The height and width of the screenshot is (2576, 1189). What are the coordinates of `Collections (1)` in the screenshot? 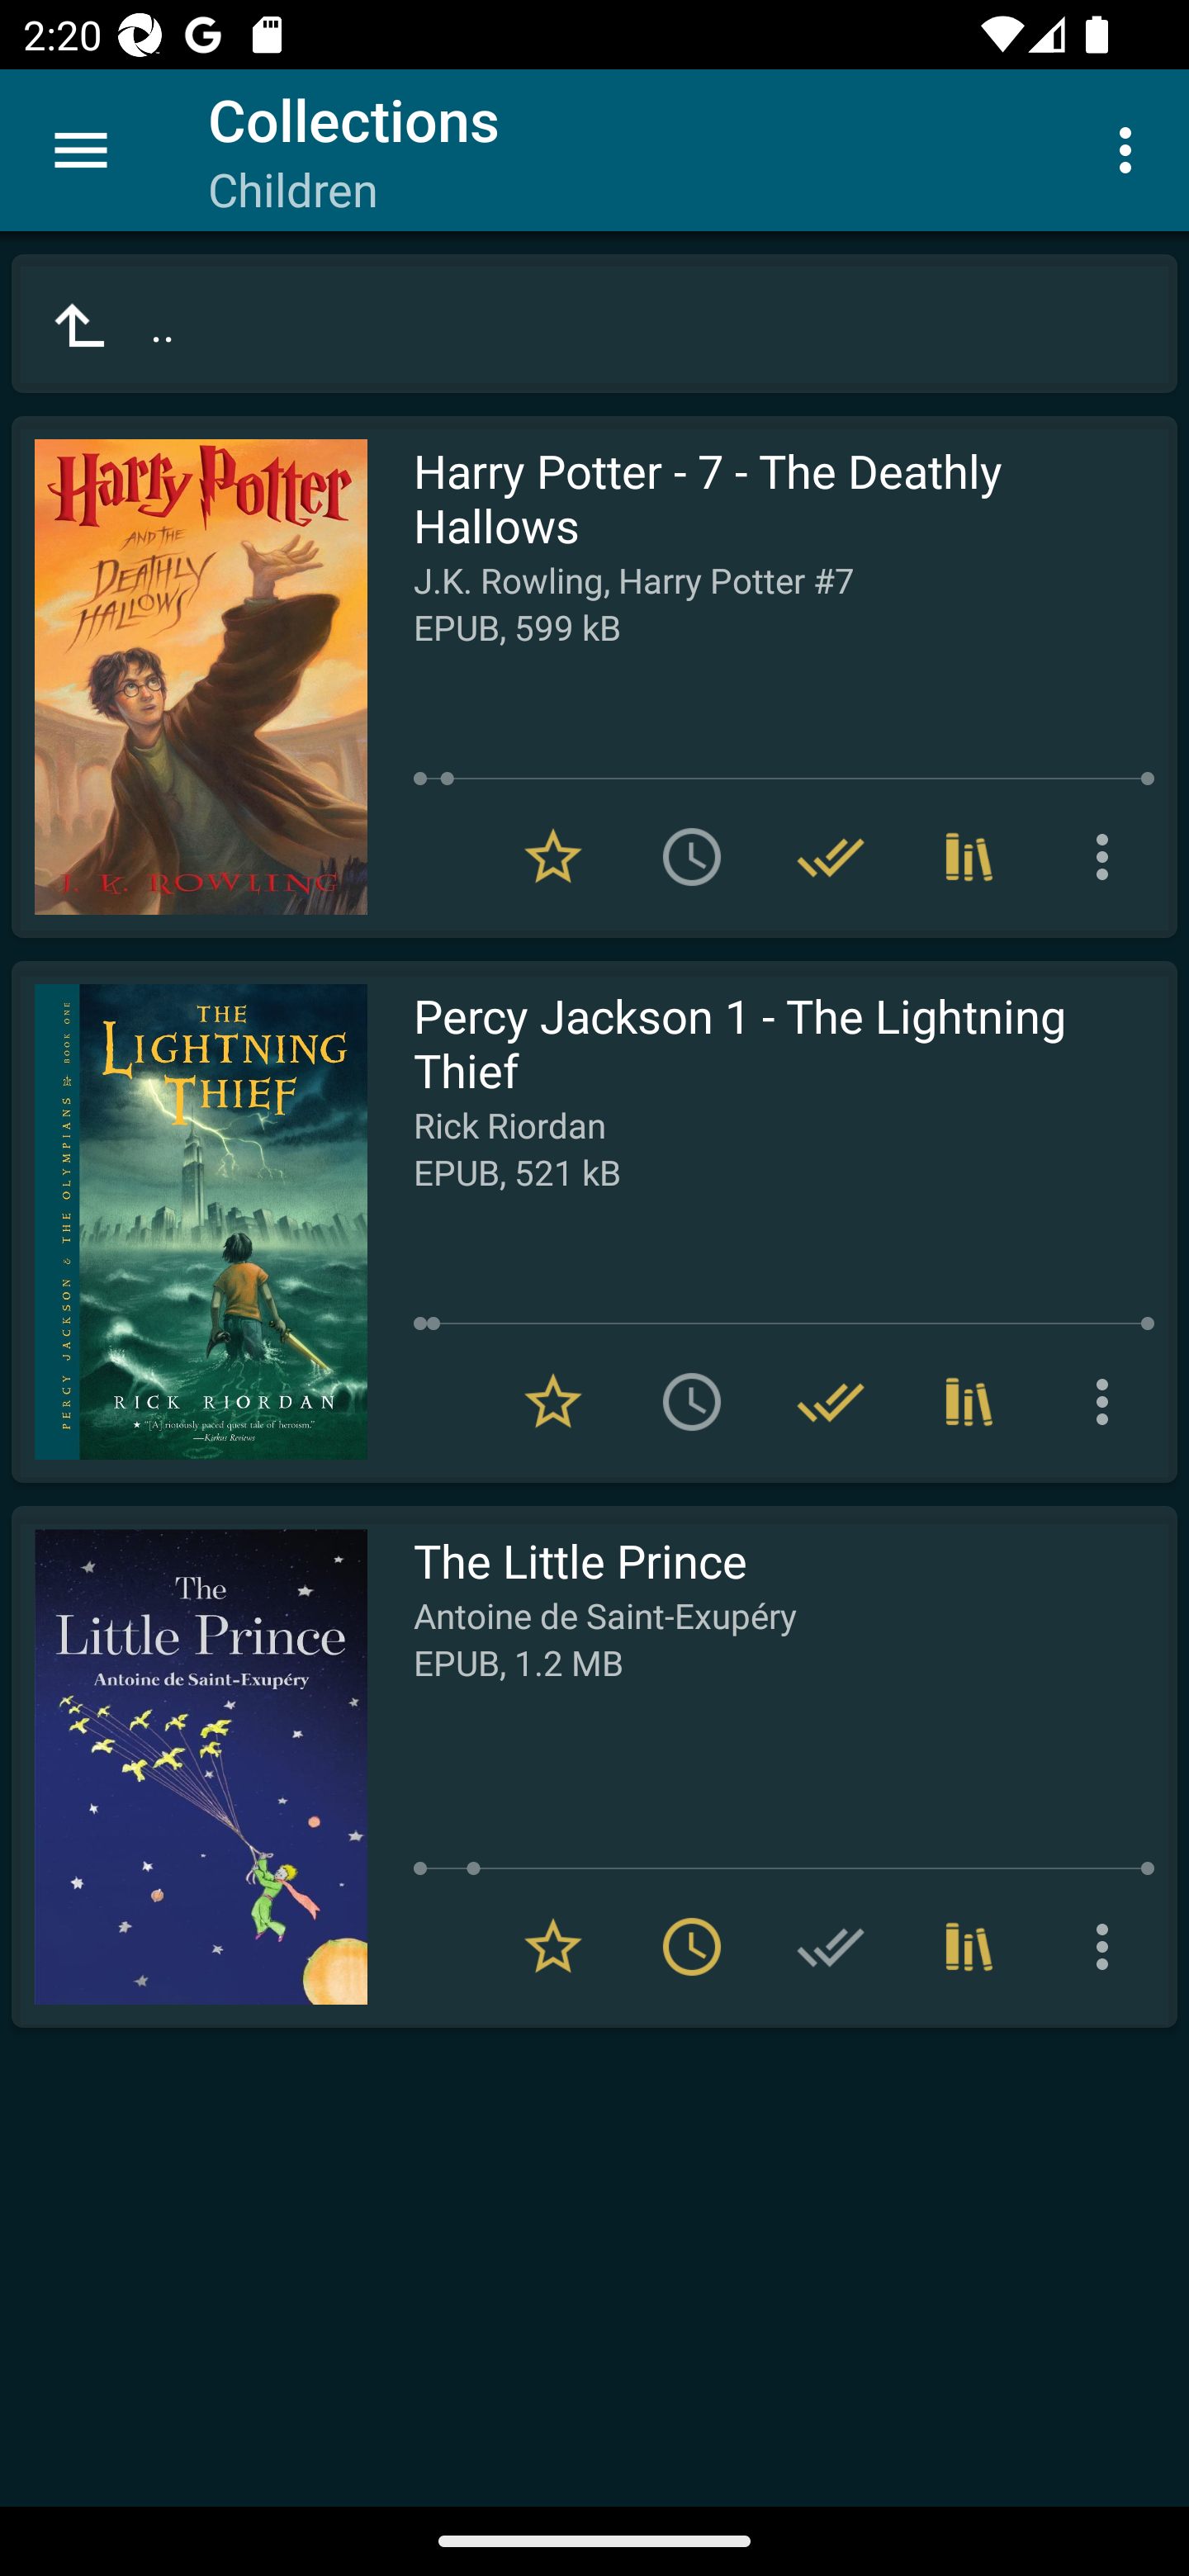 It's located at (969, 1947).